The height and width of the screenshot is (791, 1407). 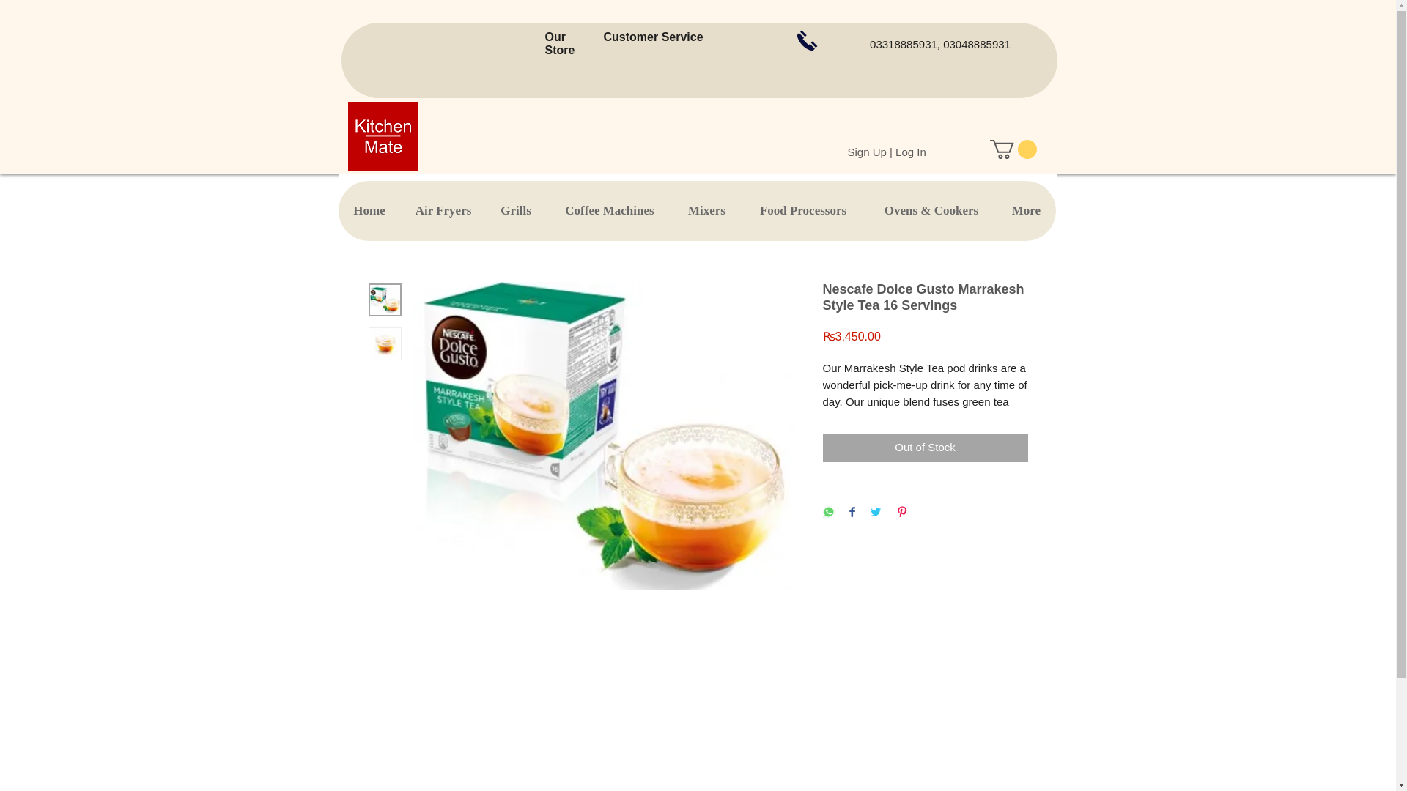 I want to click on Our Store, so click(x=560, y=43).